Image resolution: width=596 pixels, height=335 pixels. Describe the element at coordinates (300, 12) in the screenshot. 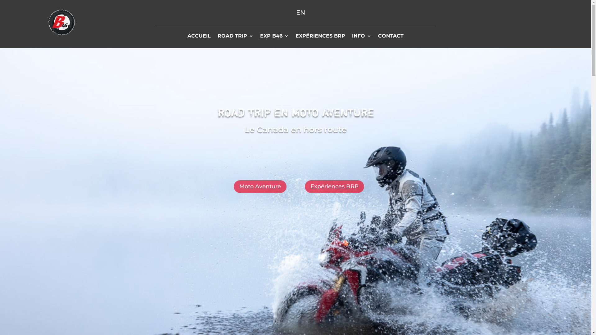

I see `EN` at that location.